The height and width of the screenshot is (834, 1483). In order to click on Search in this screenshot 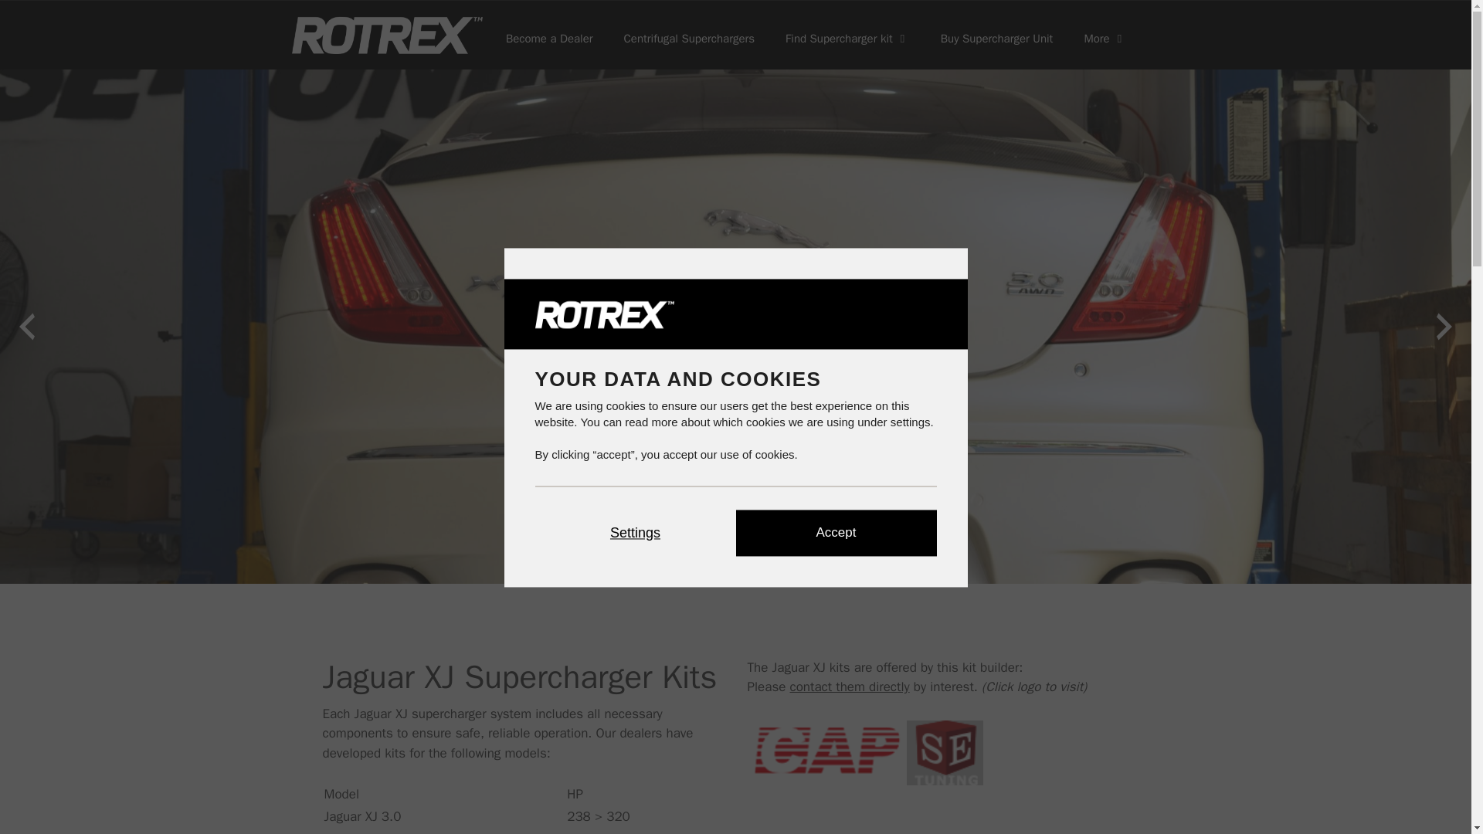, I will do `click(36, 19)`.